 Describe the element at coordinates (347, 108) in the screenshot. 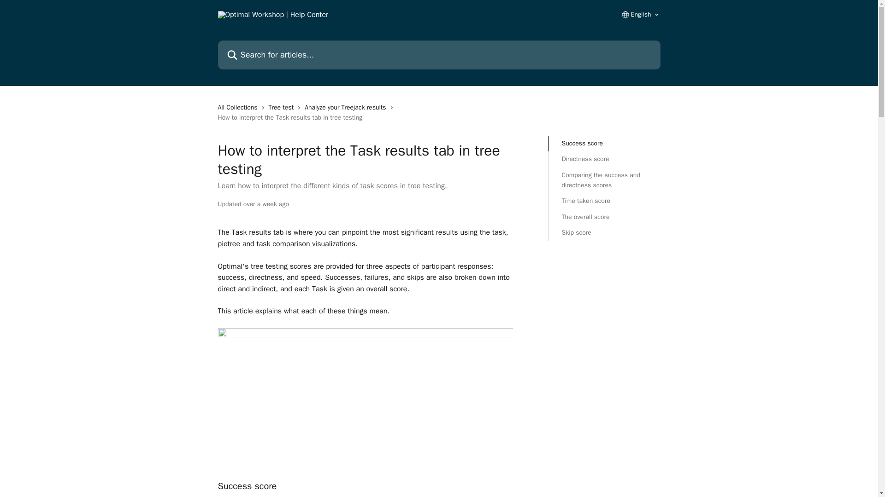

I see `Analyze your Treejack results` at that location.